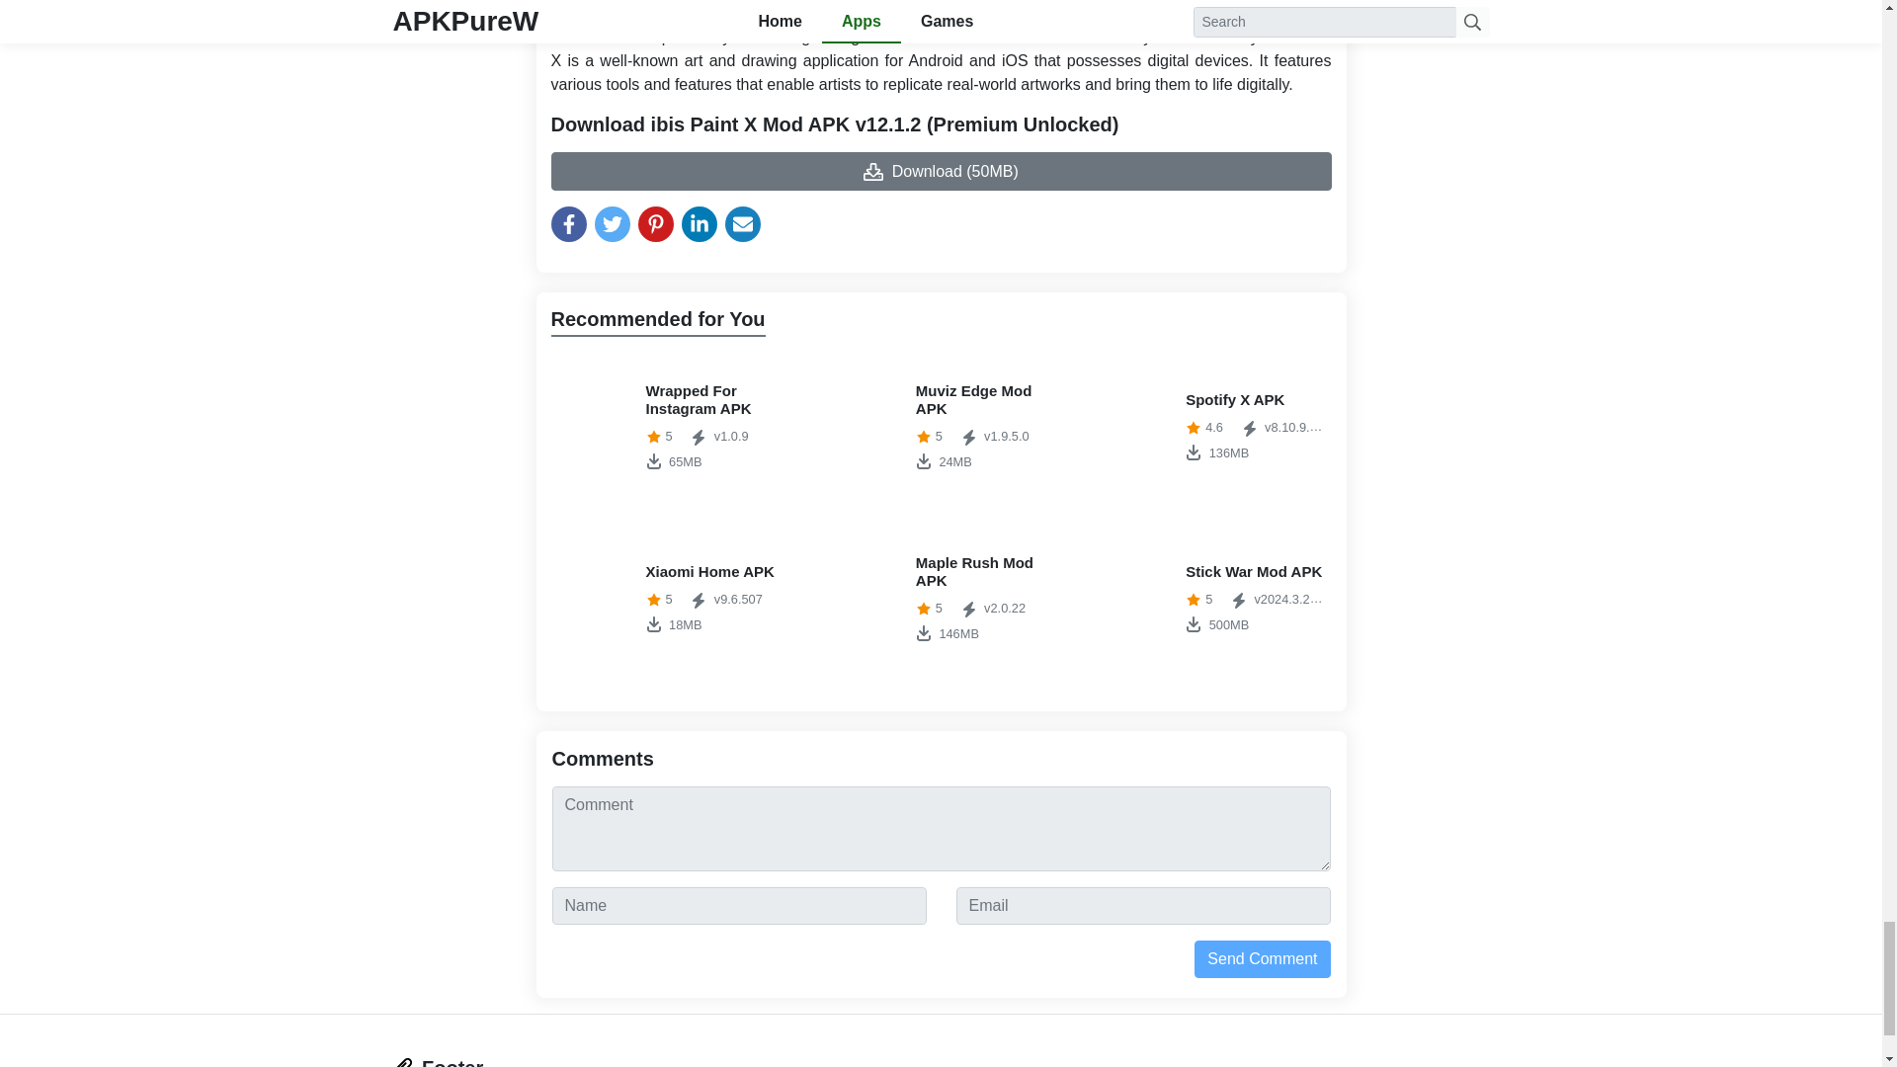 The width and height of the screenshot is (1897, 1067). Describe the element at coordinates (595, 599) in the screenshot. I see ` Stick War Mod APK` at that location.